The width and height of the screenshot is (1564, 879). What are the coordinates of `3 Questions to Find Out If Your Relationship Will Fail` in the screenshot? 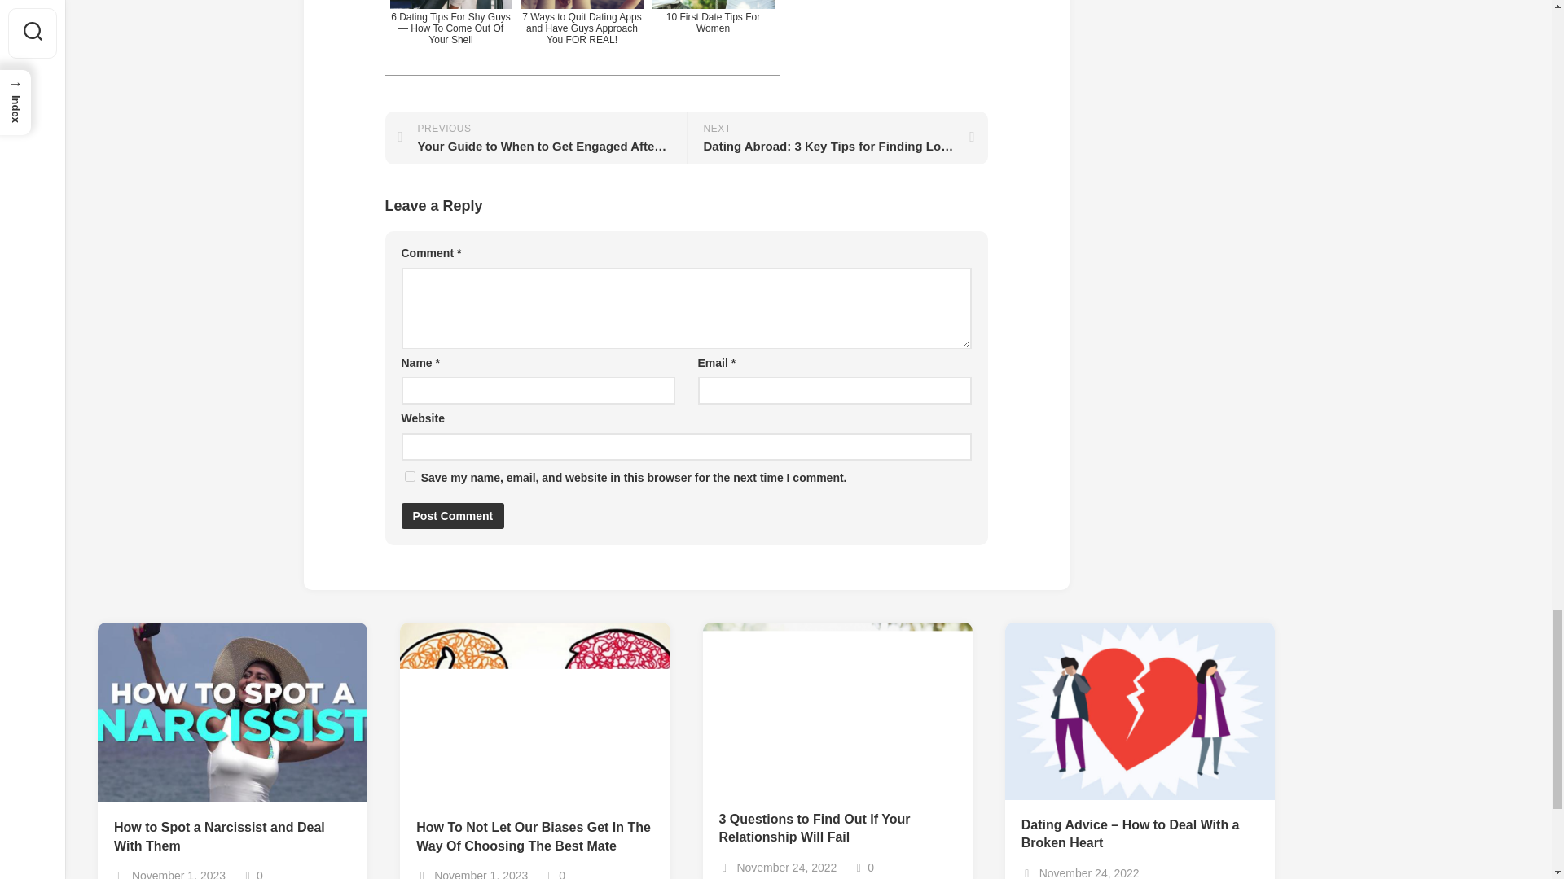 It's located at (837, 829).